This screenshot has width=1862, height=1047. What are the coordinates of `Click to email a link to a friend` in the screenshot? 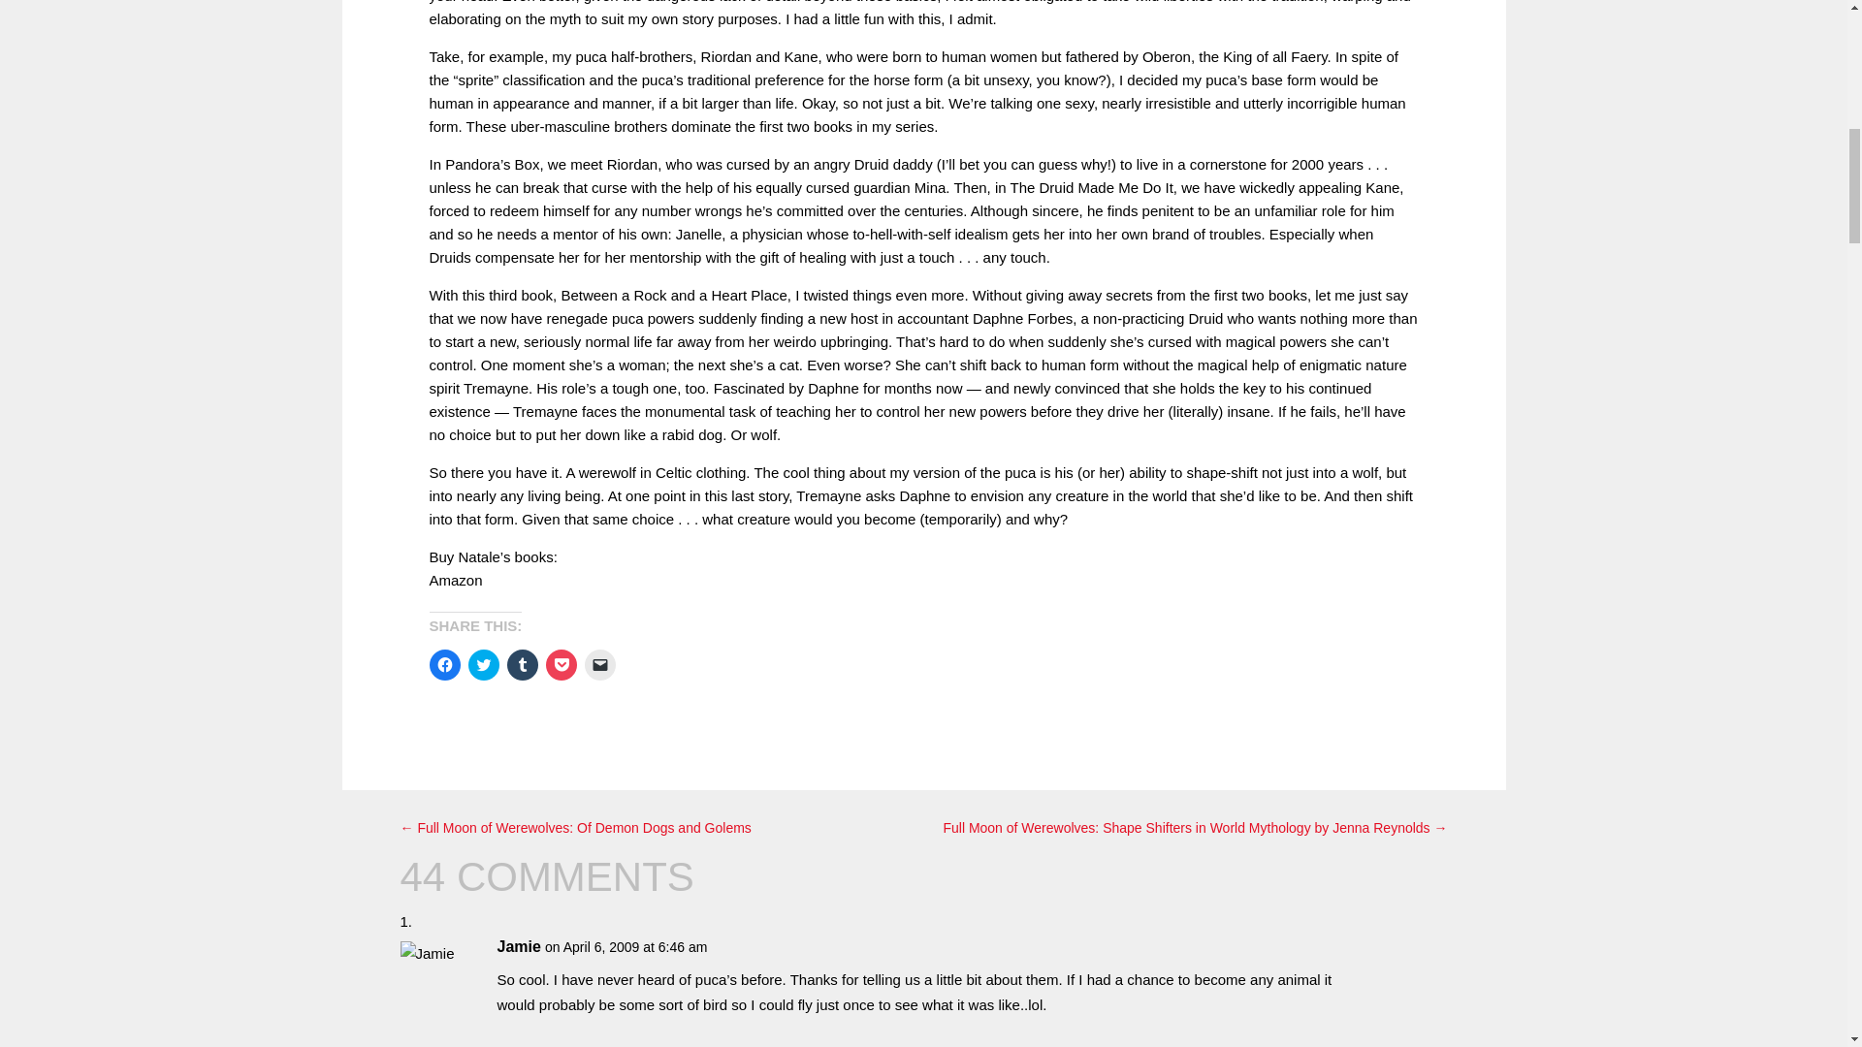 It's located at (599, 665).